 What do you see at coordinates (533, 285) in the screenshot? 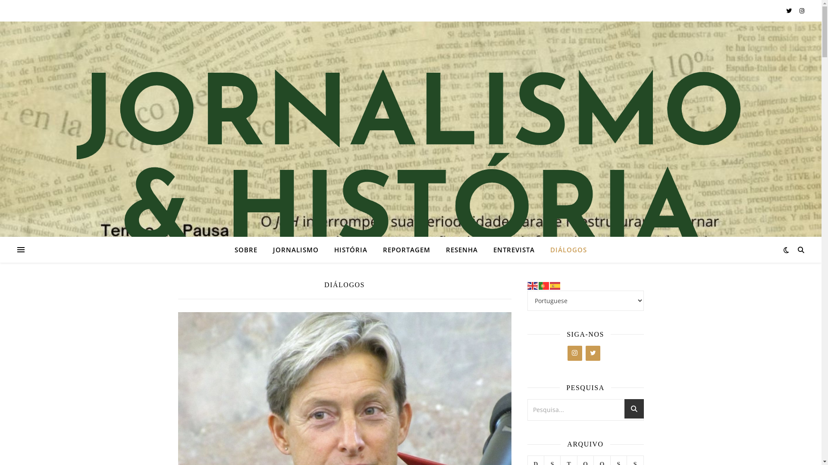
I see `English` at bounding box center [533, 285].